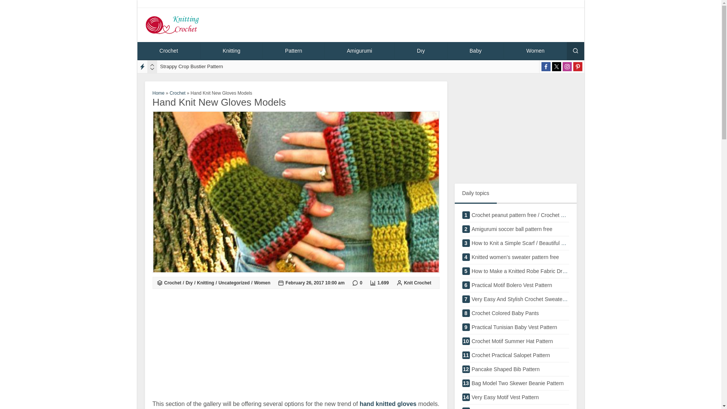 This screenshot has height=409, width=727. Describe the element at coordinates (295, 346) in the screenshot. I see `Baby` at that location.